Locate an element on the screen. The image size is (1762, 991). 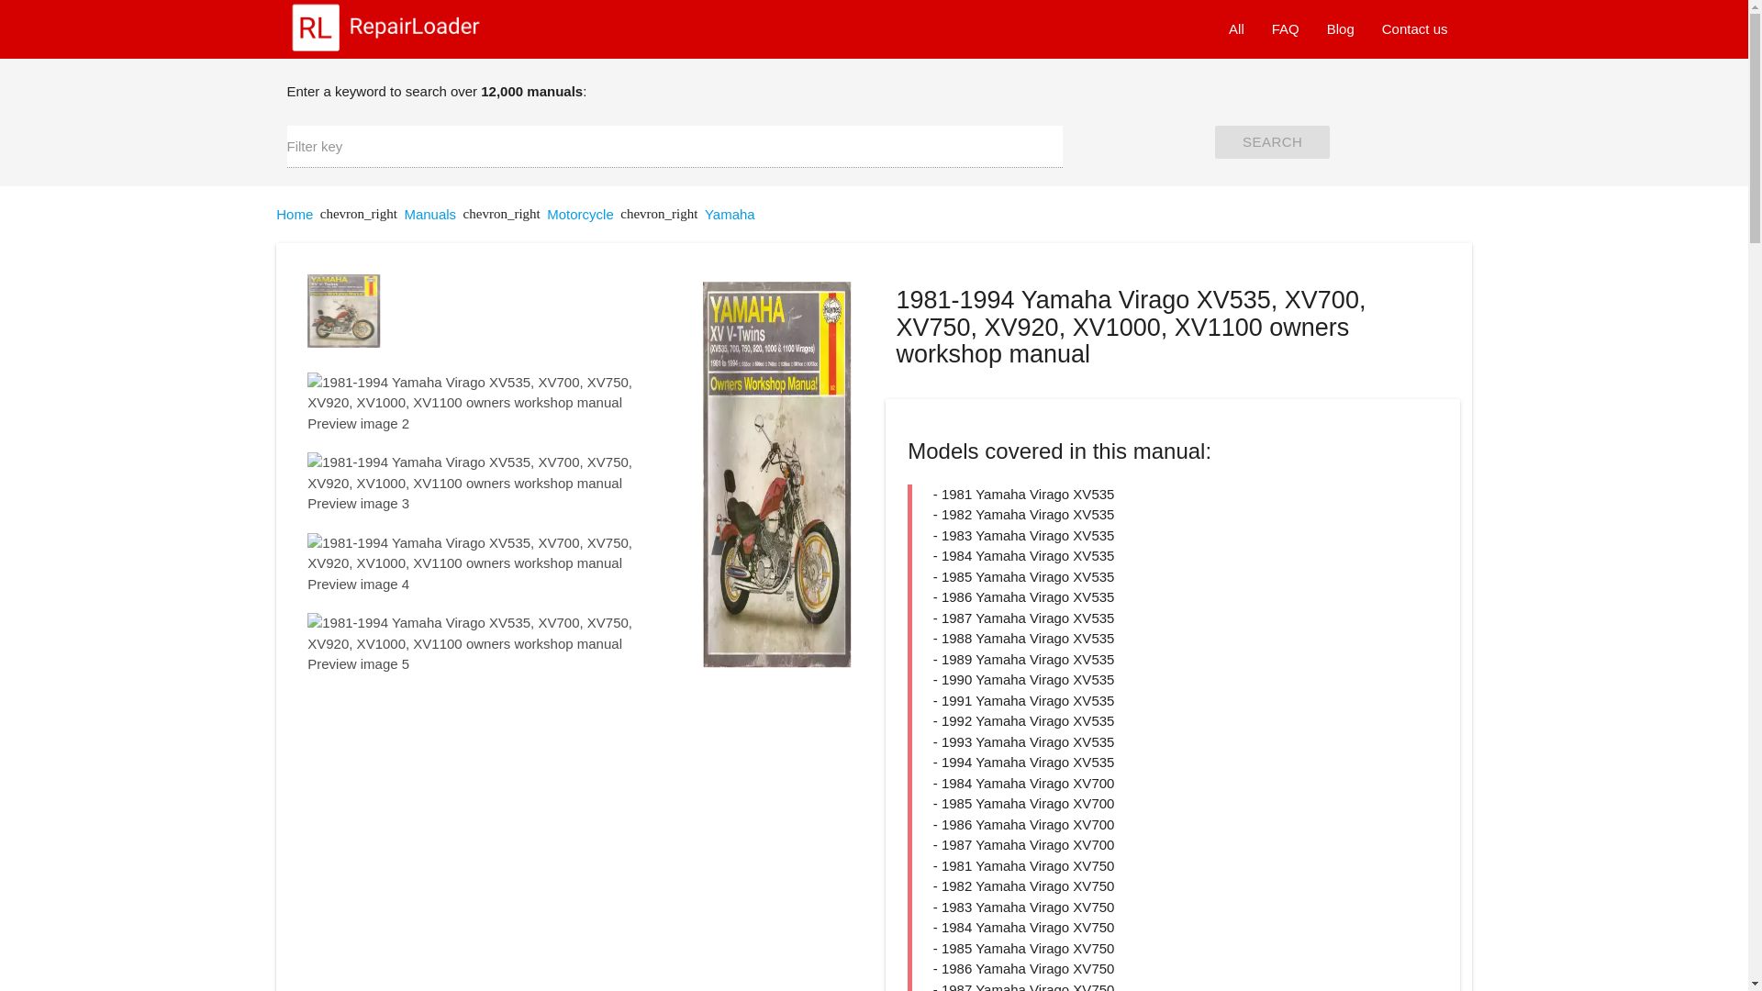
Yamaha is located at coordinates (730, 215).